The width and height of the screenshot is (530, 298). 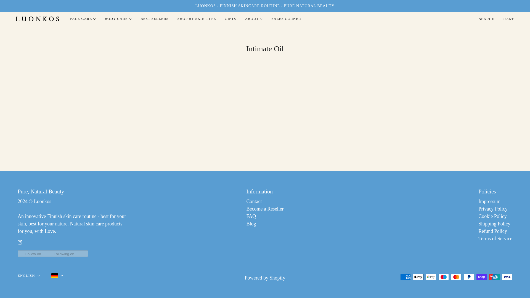 I want to click on Become a Reseller, so click(x=265, y=209).